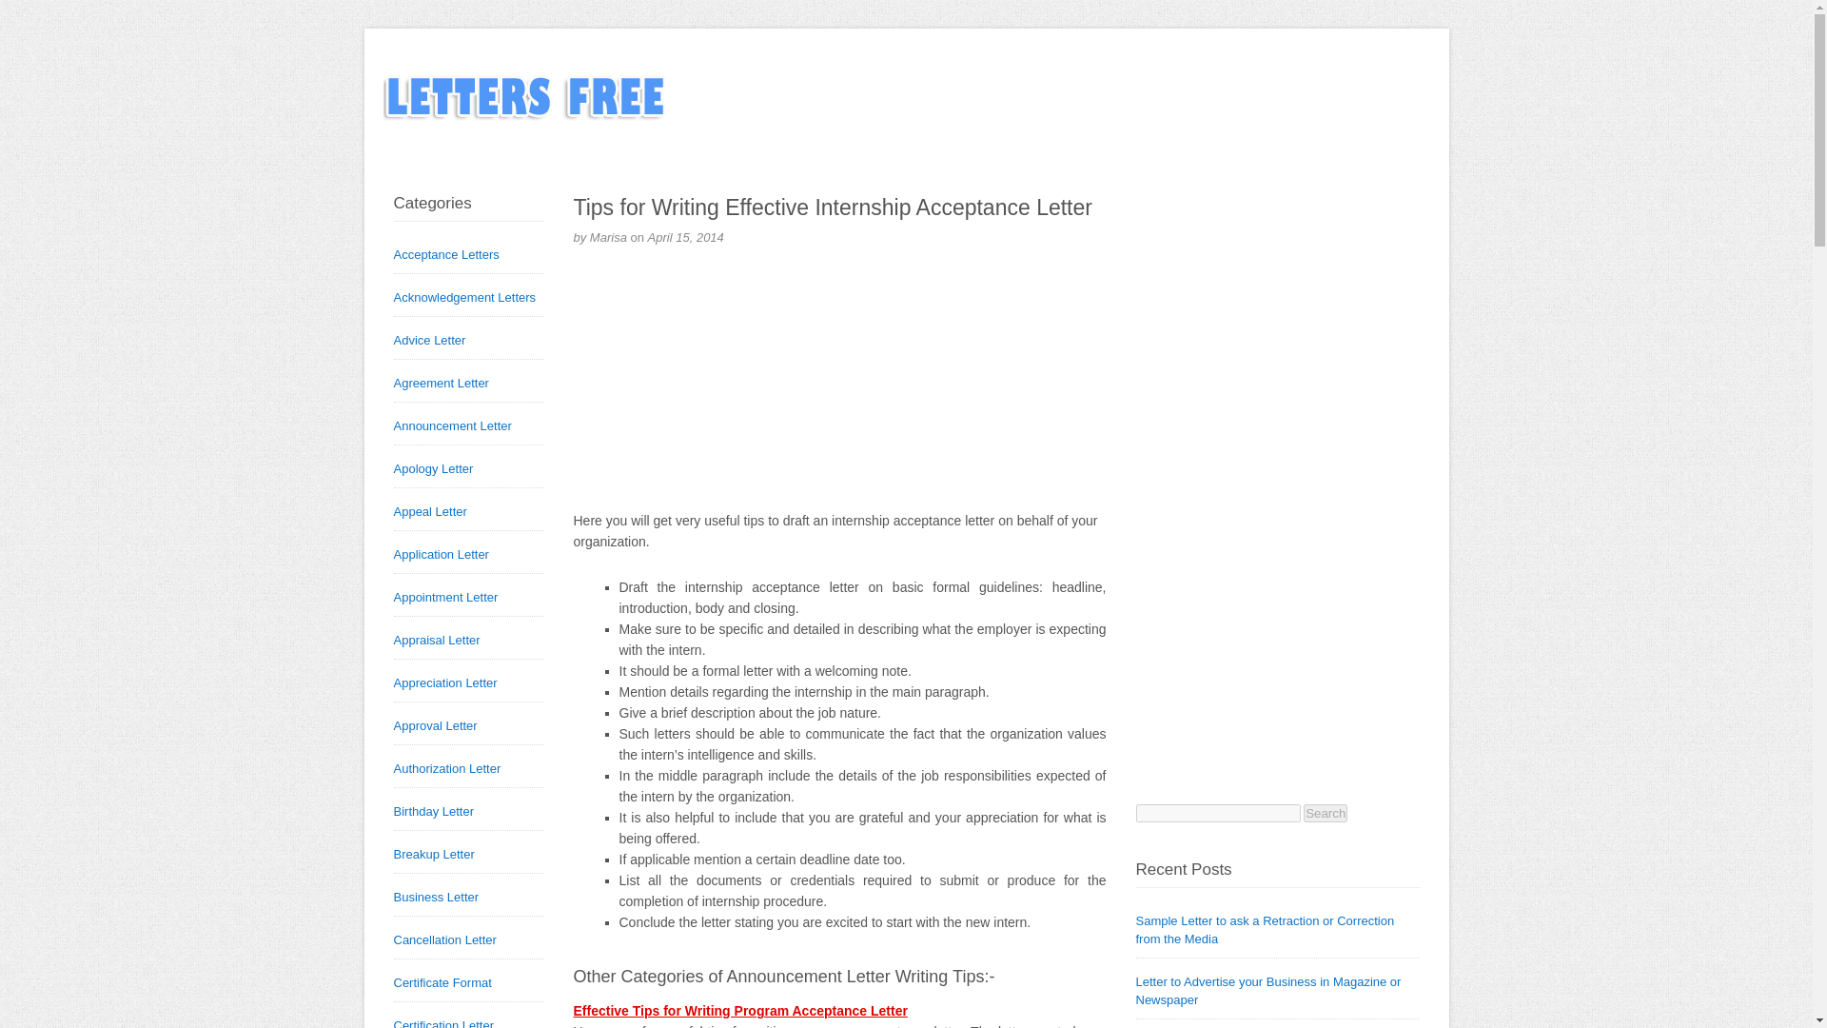 The width and height of the screenshot is (1827, 1028). Describe the element at coordinates (434, 811) in the screenshot. I see `Birthday Letter` at that location.